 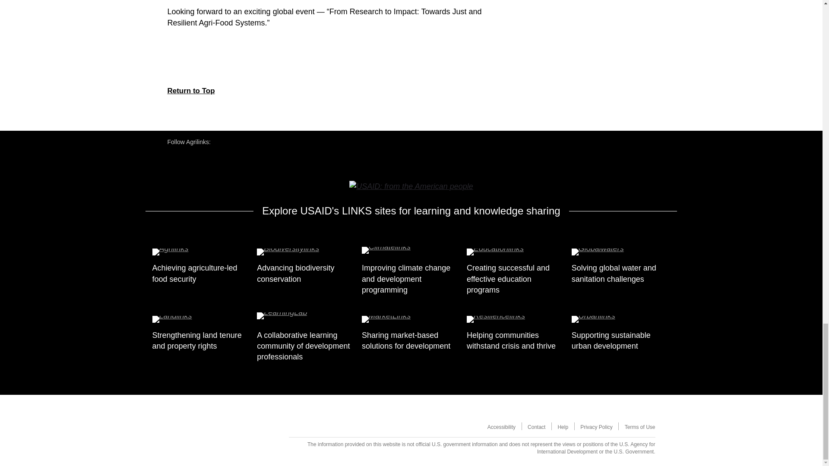 What do you see at coordinates (261, 142) in the screenshot?
I see `LinkedIn` at bounding box center [261, 142].